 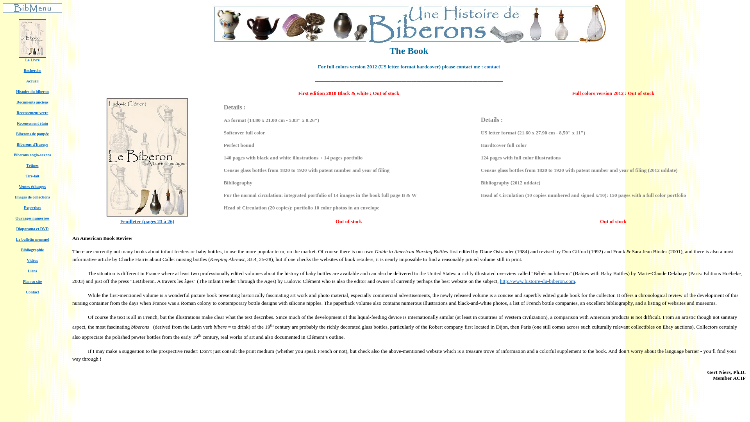 I want to click on Bibliographie, so click(x=32, y=249).